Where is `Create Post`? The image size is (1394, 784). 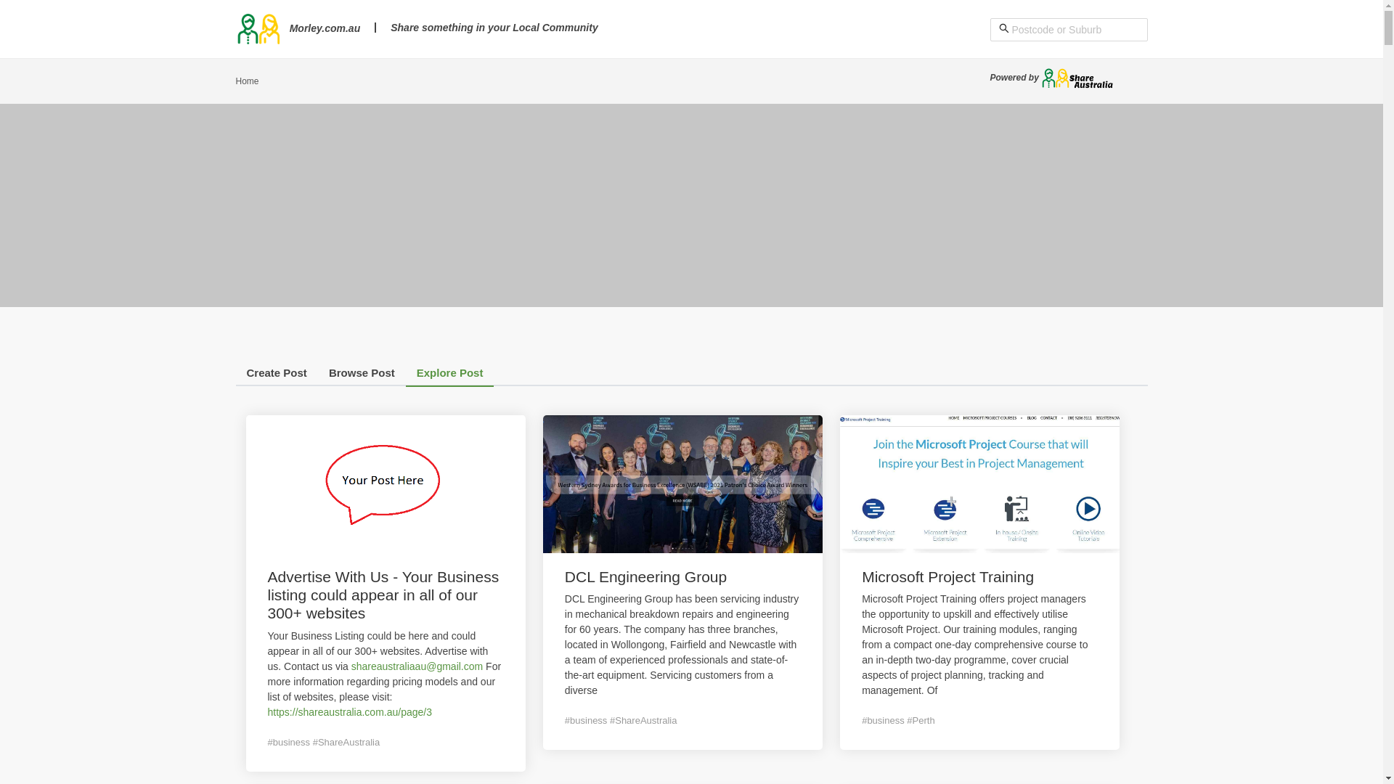 Create Post is located at coordinates (276, 376).